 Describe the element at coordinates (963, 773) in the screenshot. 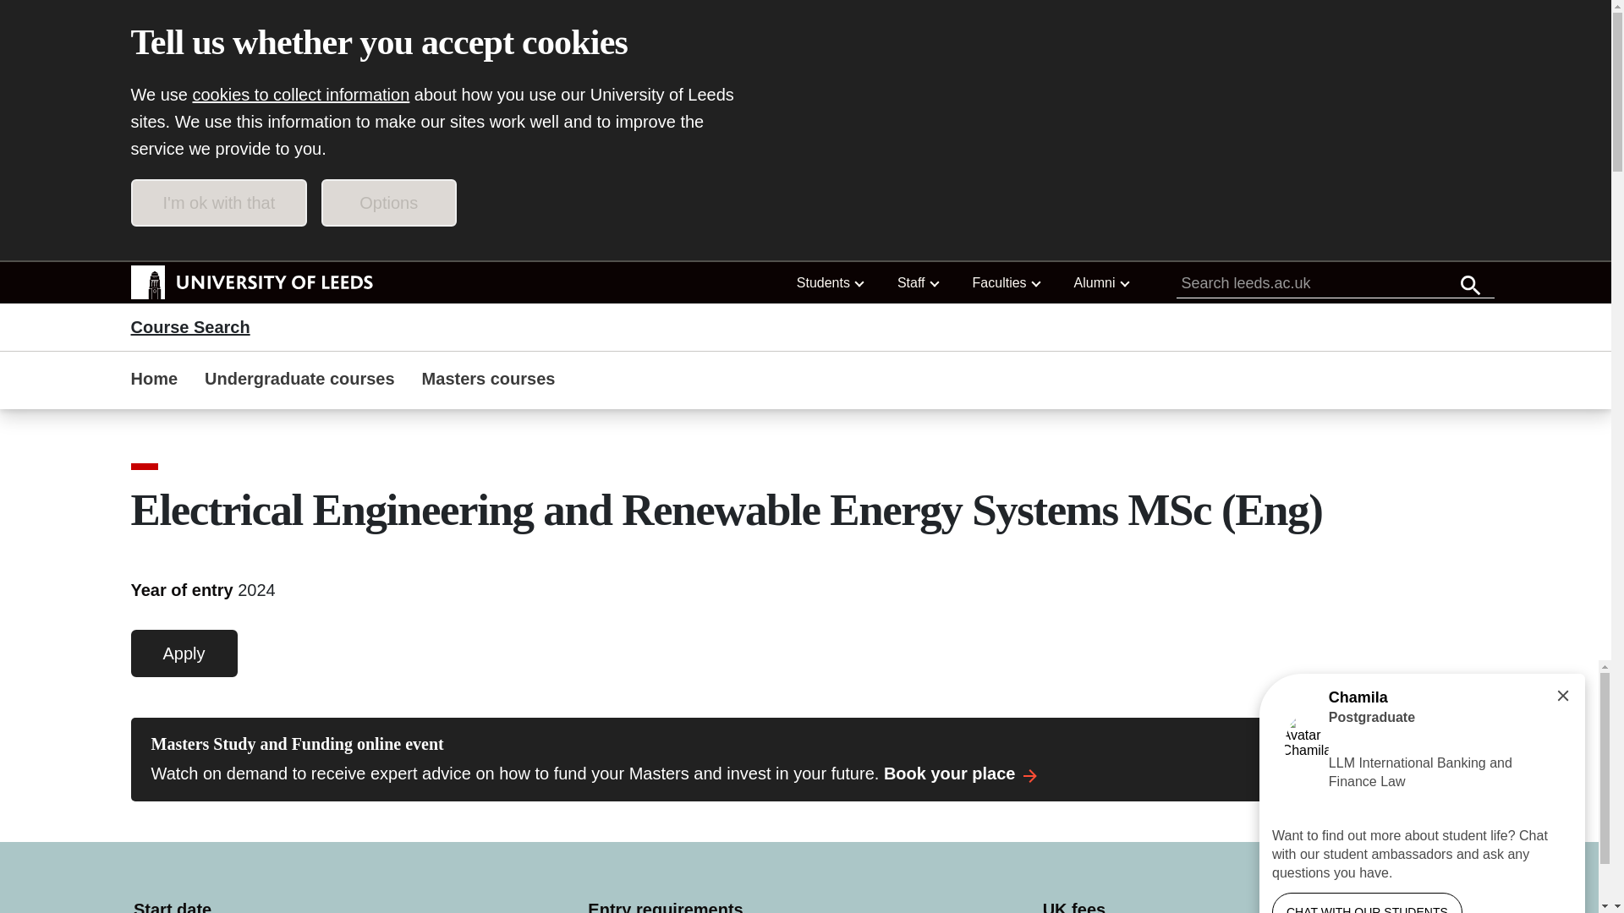

I see `Book your place` at that location.